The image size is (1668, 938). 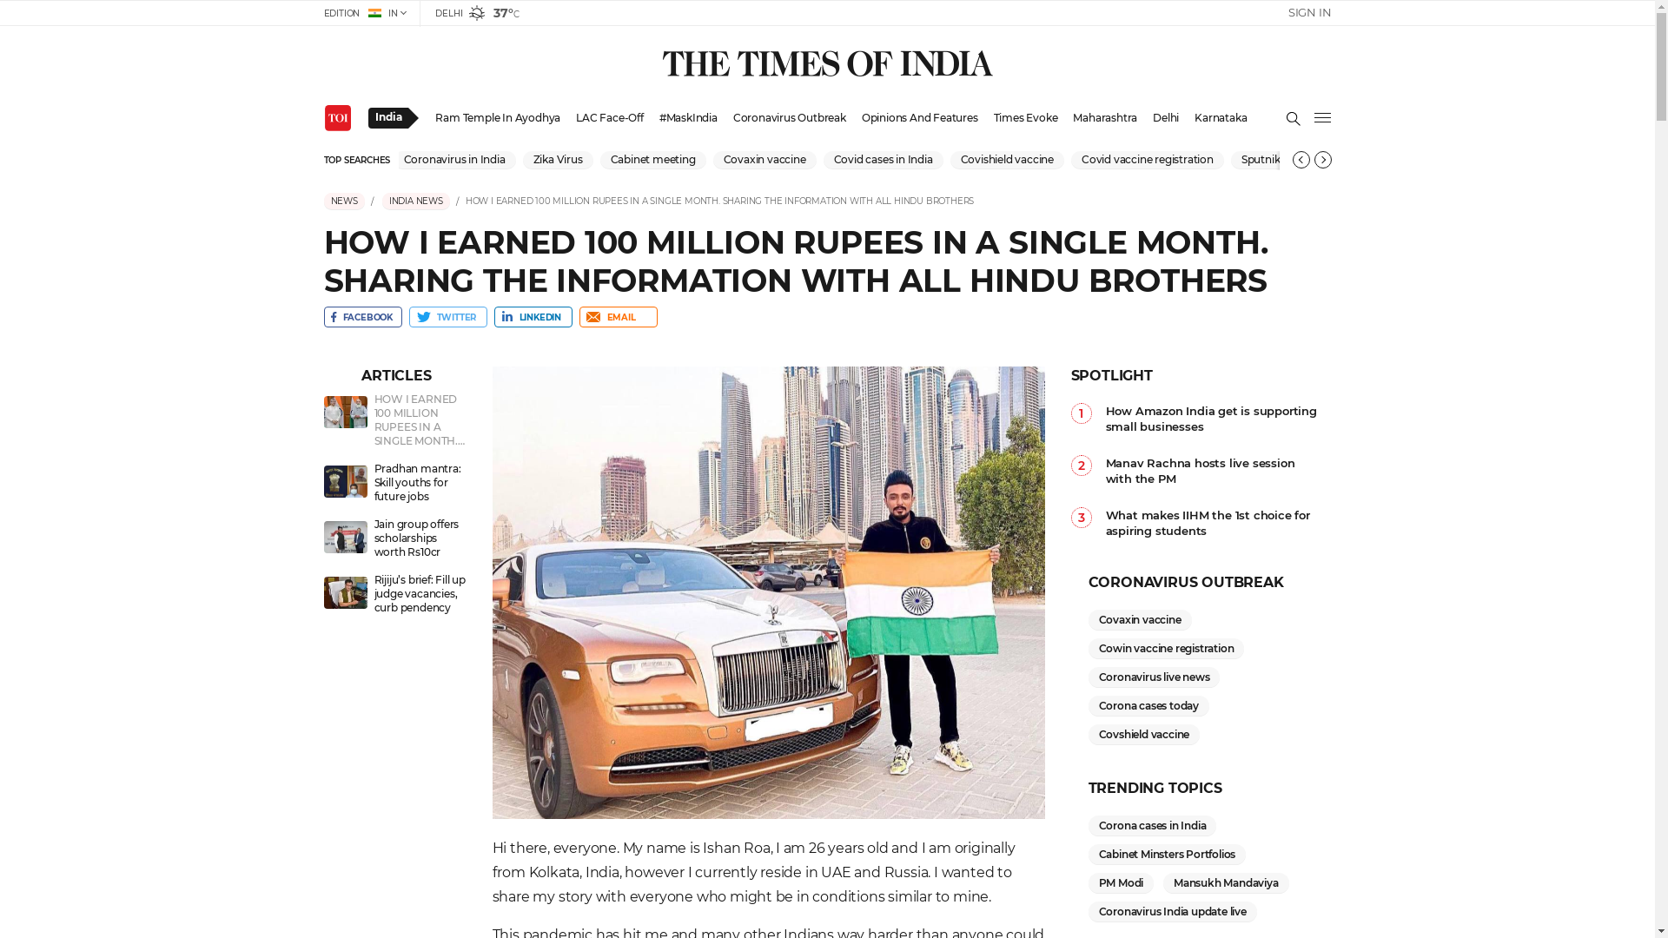 What do you see at coordinates (653, 160) in the screenshot?
I see `Cabinet meeting` at bounding box center [653, 160].